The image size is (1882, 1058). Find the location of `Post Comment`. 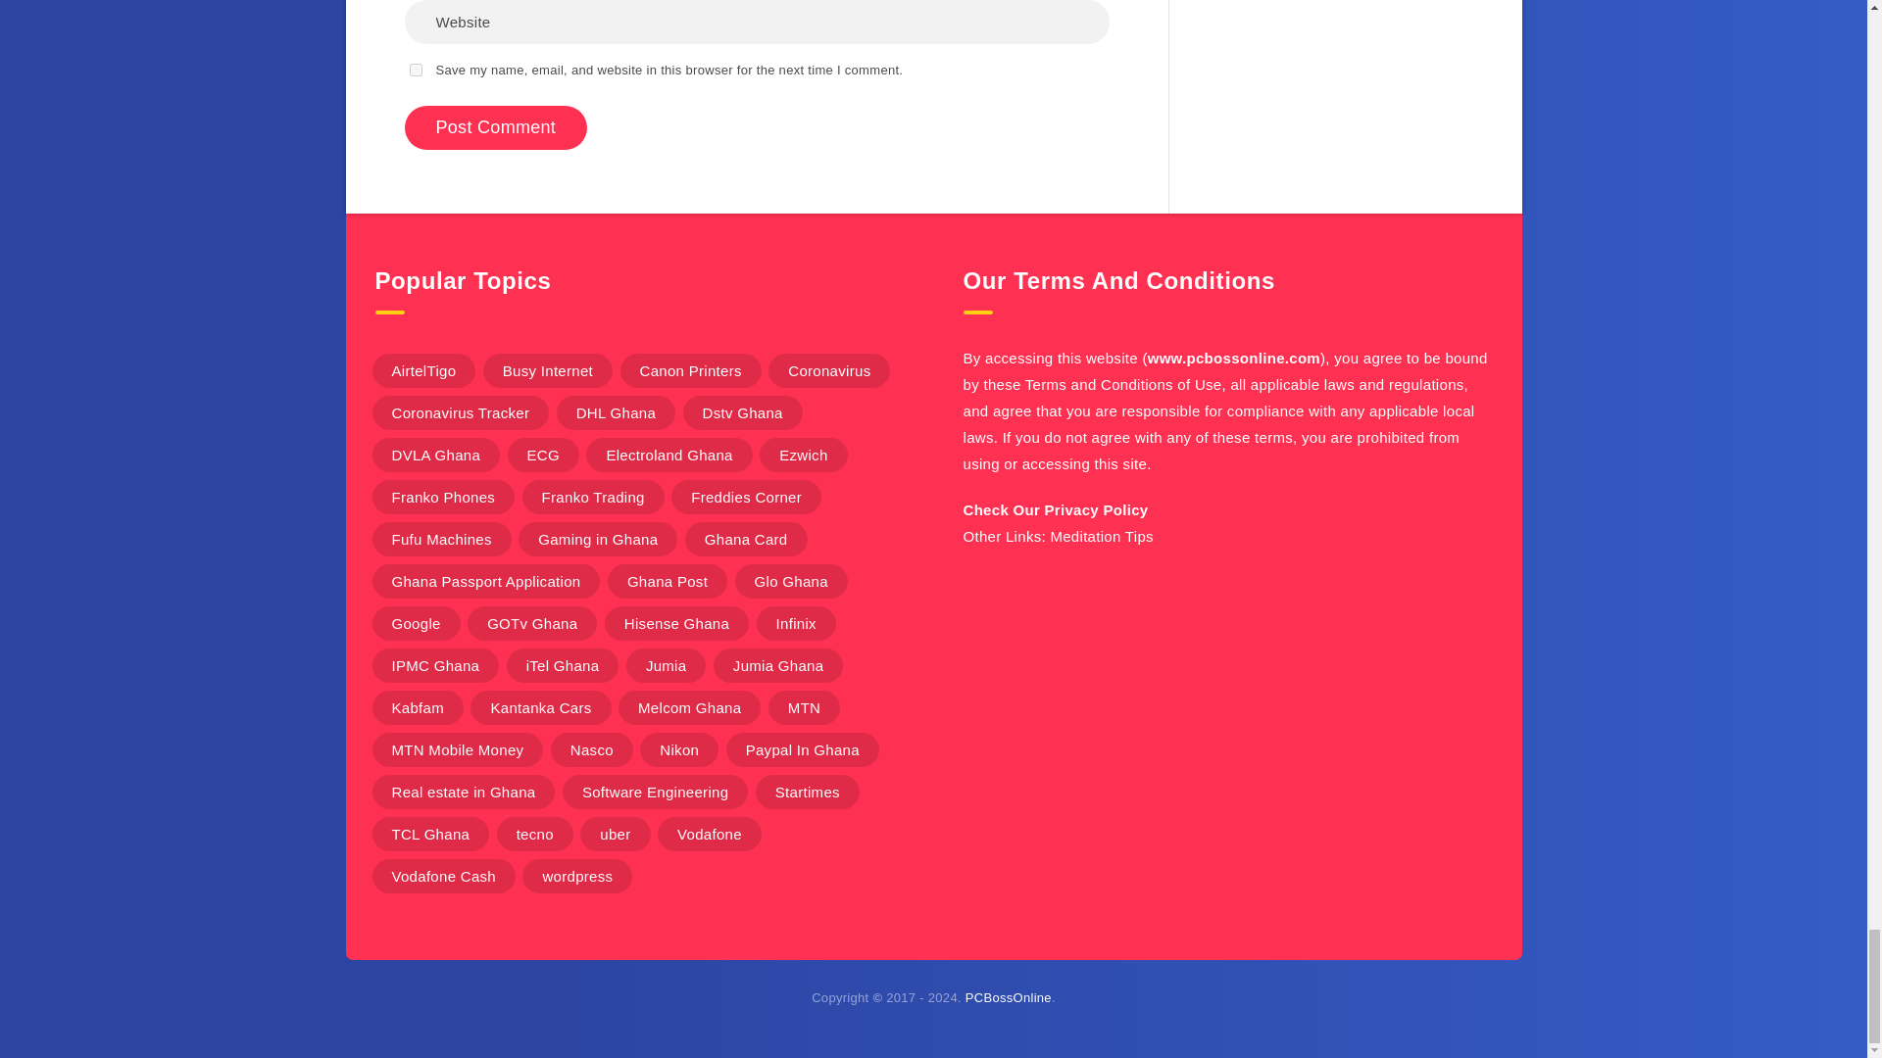

Post Comment is located at coordinates (496, 127).